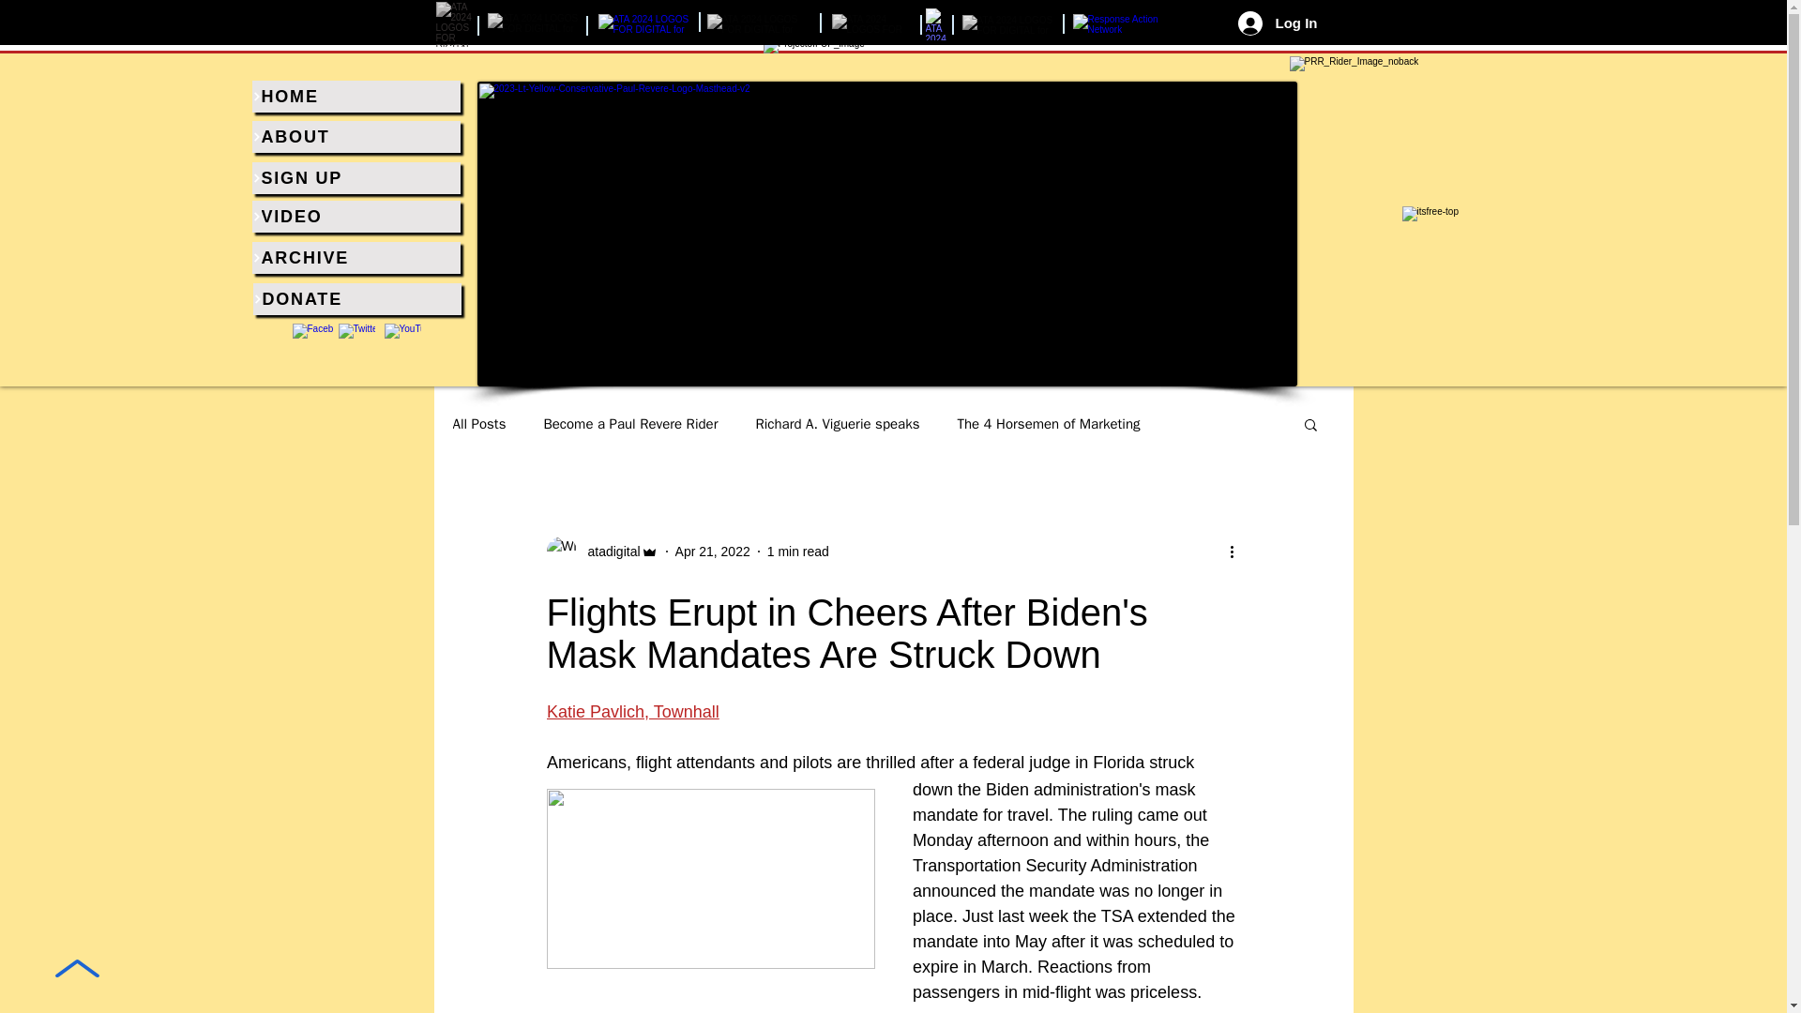 This screenshot has width=1801, height=1013. I want to click on DONATE, so click(356, 298).